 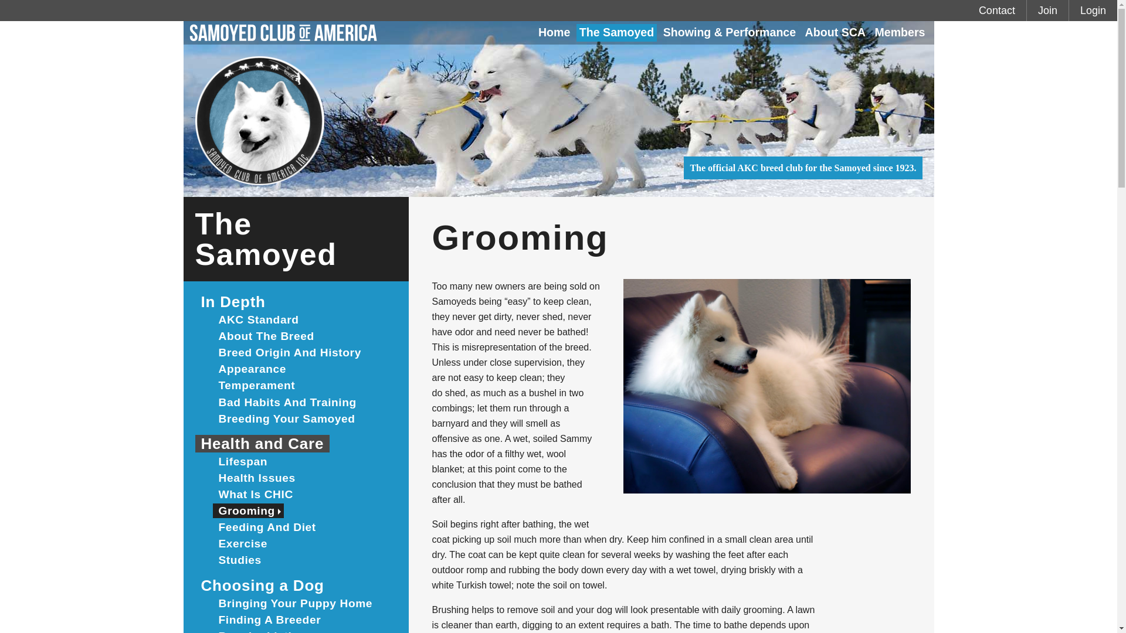 I want to click on Health Issues, so click(x=256, y=478).